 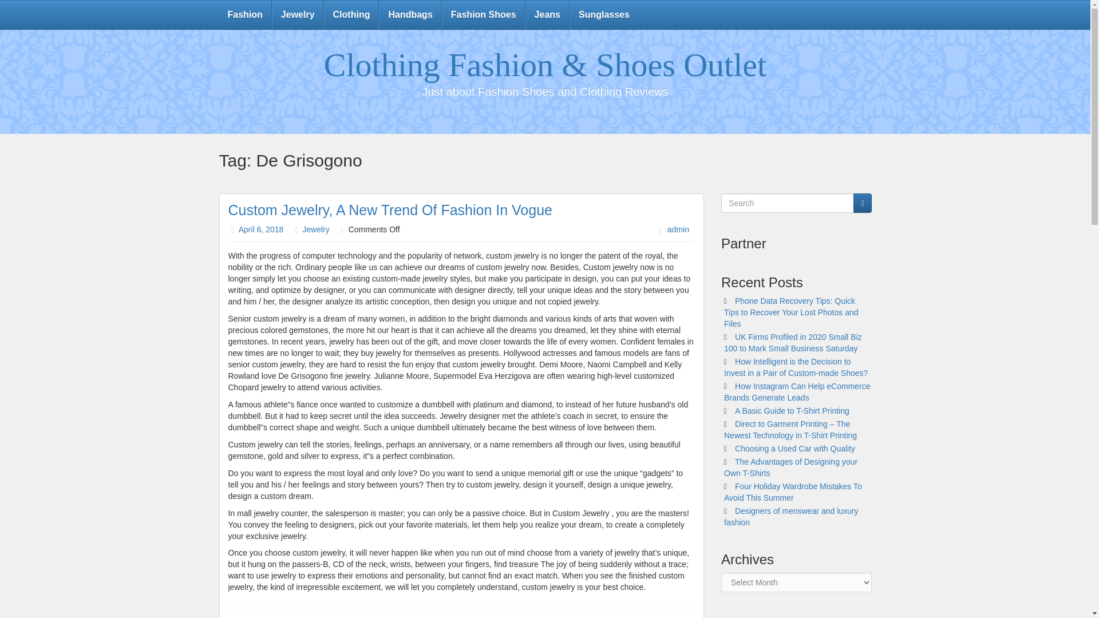 I want to click on Choosing a Used Car with Quality, so click(x=794, y=449).